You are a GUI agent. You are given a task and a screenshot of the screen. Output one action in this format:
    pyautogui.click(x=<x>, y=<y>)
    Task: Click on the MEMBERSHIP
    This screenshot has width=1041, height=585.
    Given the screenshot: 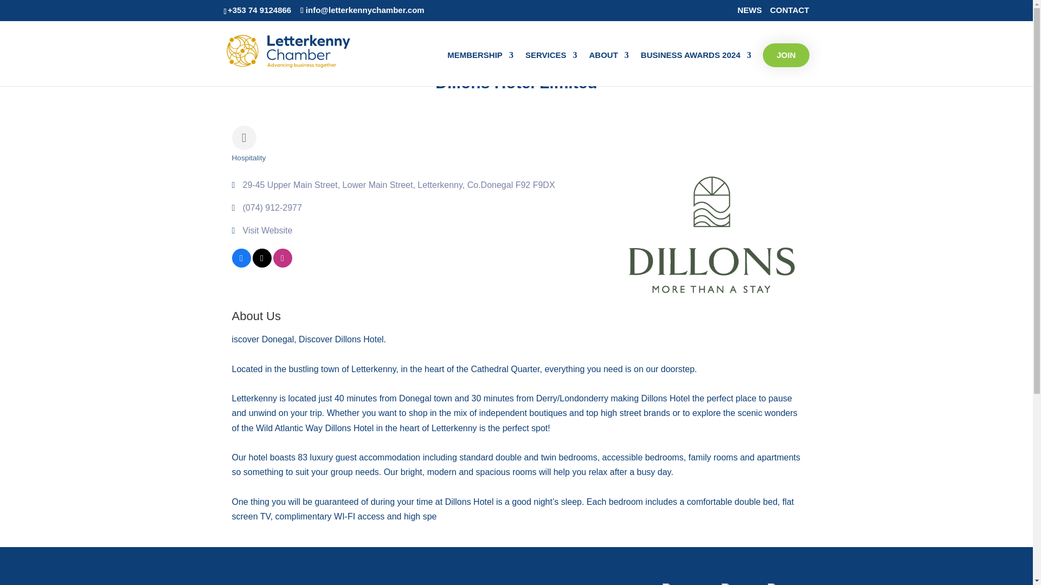 What is the action you would take?
    pyautogui.click(x=480, y=68)
    